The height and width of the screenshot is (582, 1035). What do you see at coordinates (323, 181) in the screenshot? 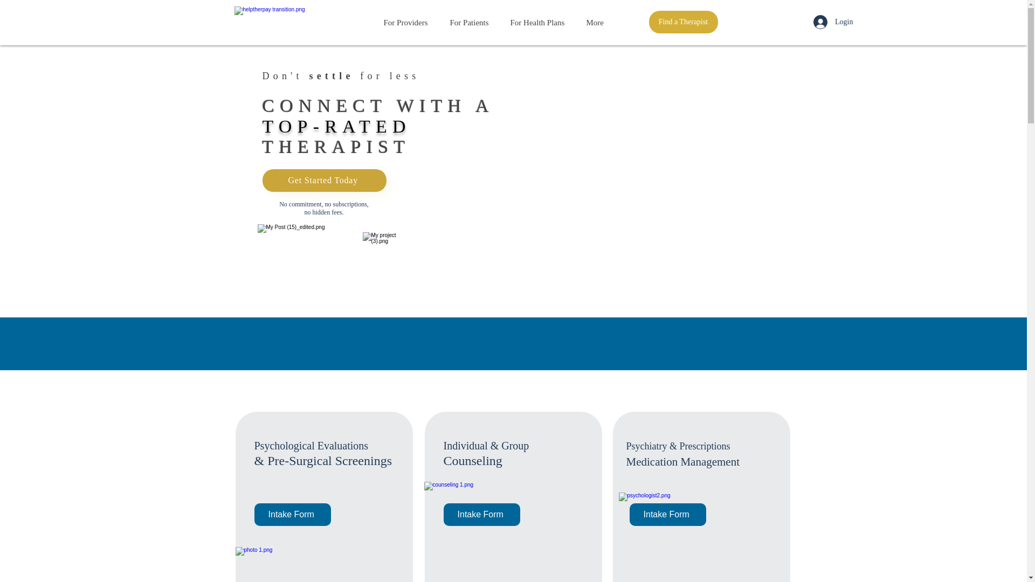
I see `Get Started Today` at bounding box center [323, 181].